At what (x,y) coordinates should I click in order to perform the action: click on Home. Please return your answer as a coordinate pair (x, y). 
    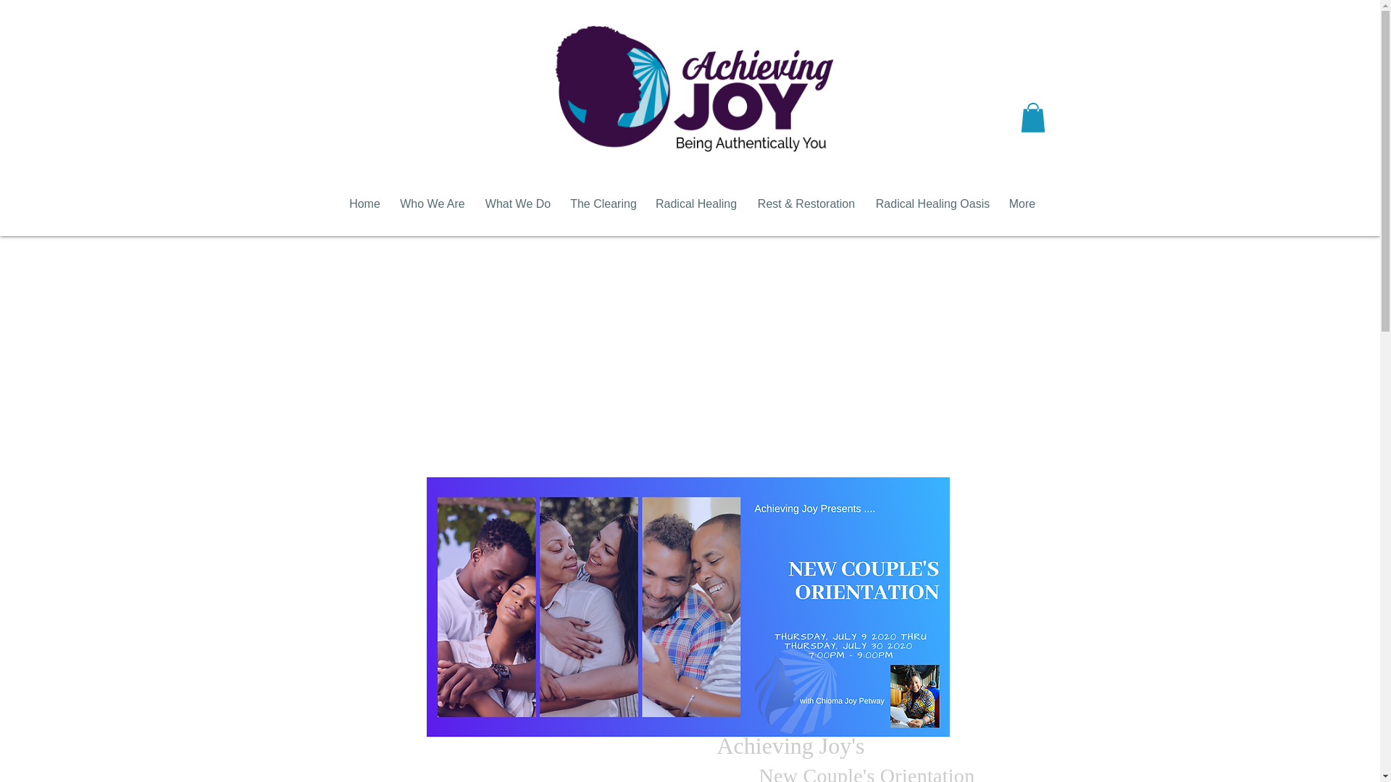
    Looking at the image, I should click on (364, 204).